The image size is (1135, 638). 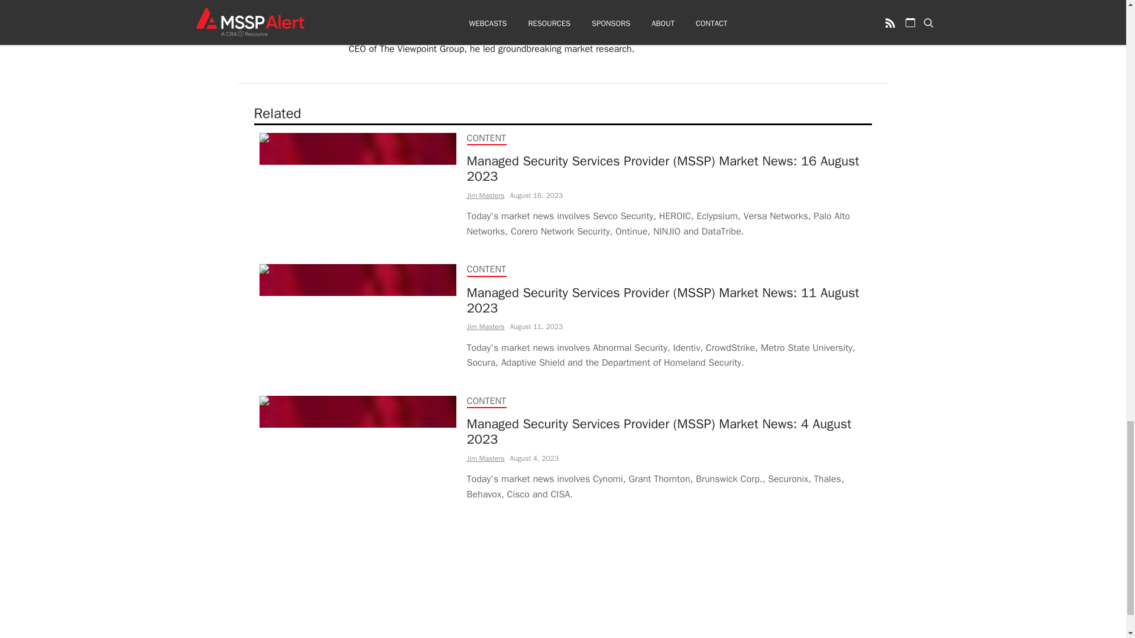 I want to click on Jim Masters, so click(x=486, y=326).